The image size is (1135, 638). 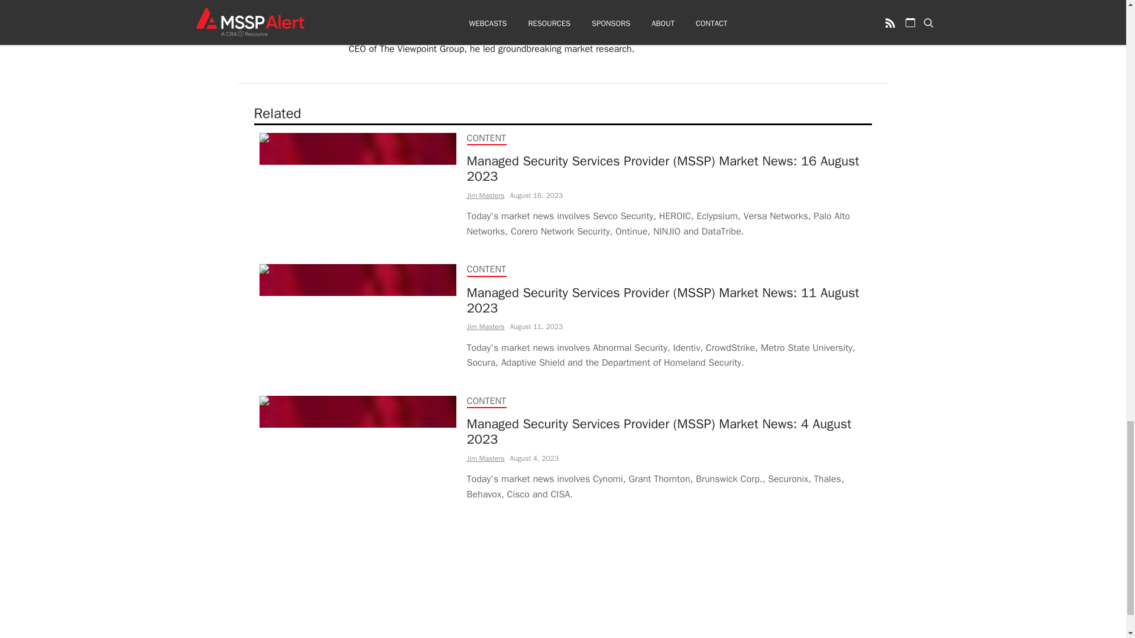 I want to click on Jim Masters, so click(x=486, y=326).